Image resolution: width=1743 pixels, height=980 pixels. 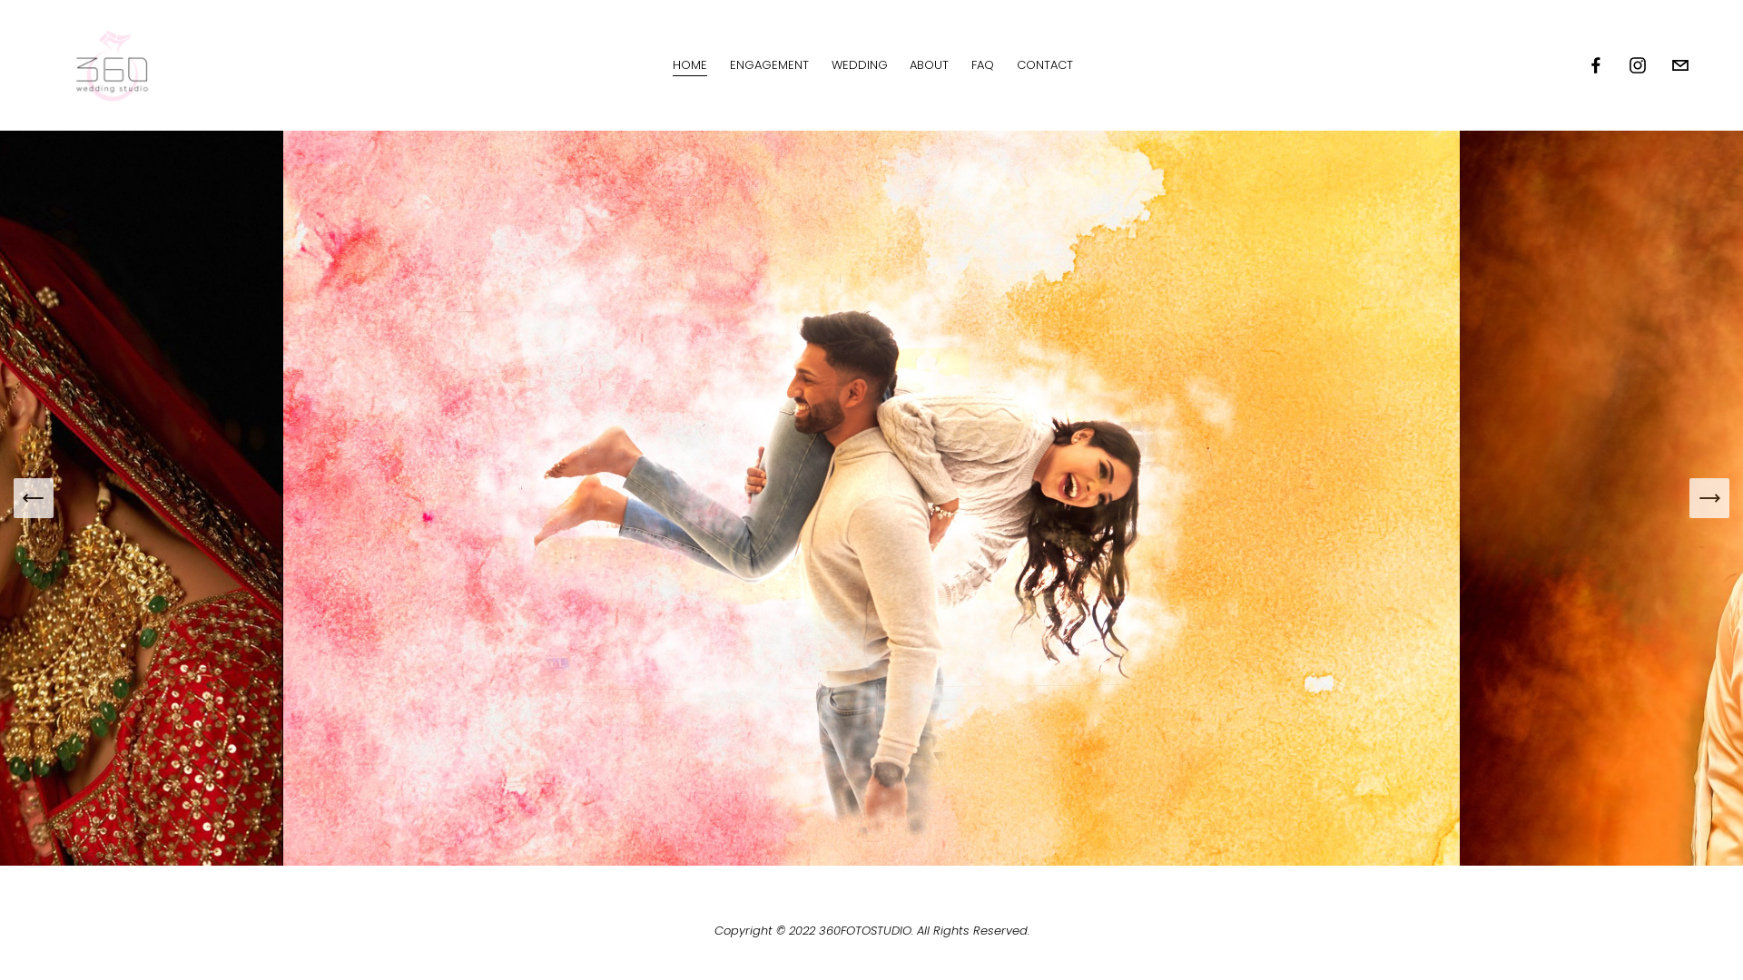 What do you see at coordinates (930, 65) in the screenshot?
I see `ABOUT` at bounding box center [930, 65].